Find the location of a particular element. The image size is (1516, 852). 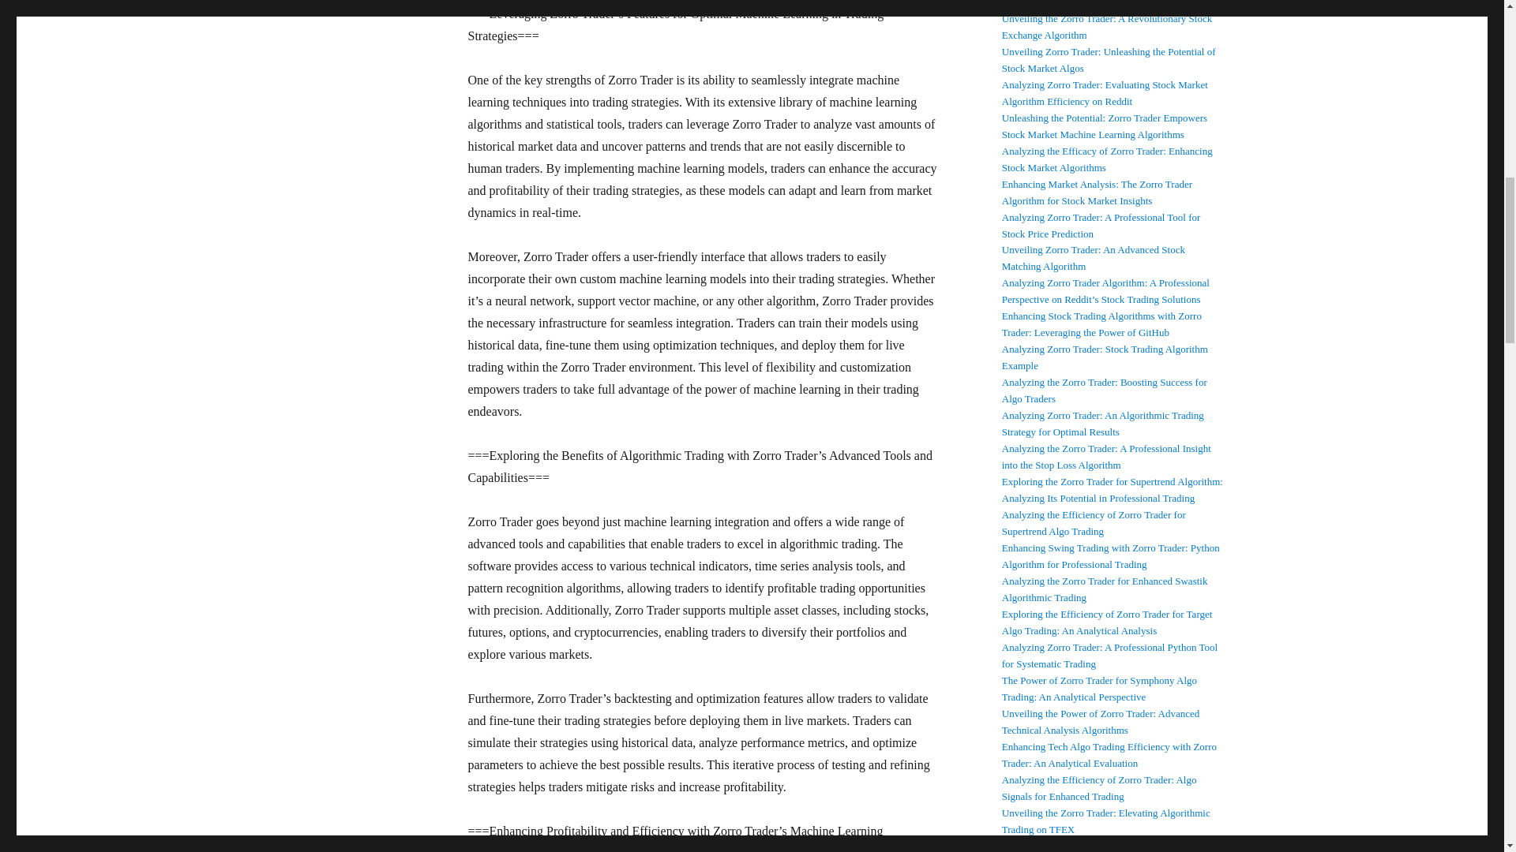

Analyzing Zorro Trader: Stock Trading Algorithm Example is located at coordinates (1105, 357).